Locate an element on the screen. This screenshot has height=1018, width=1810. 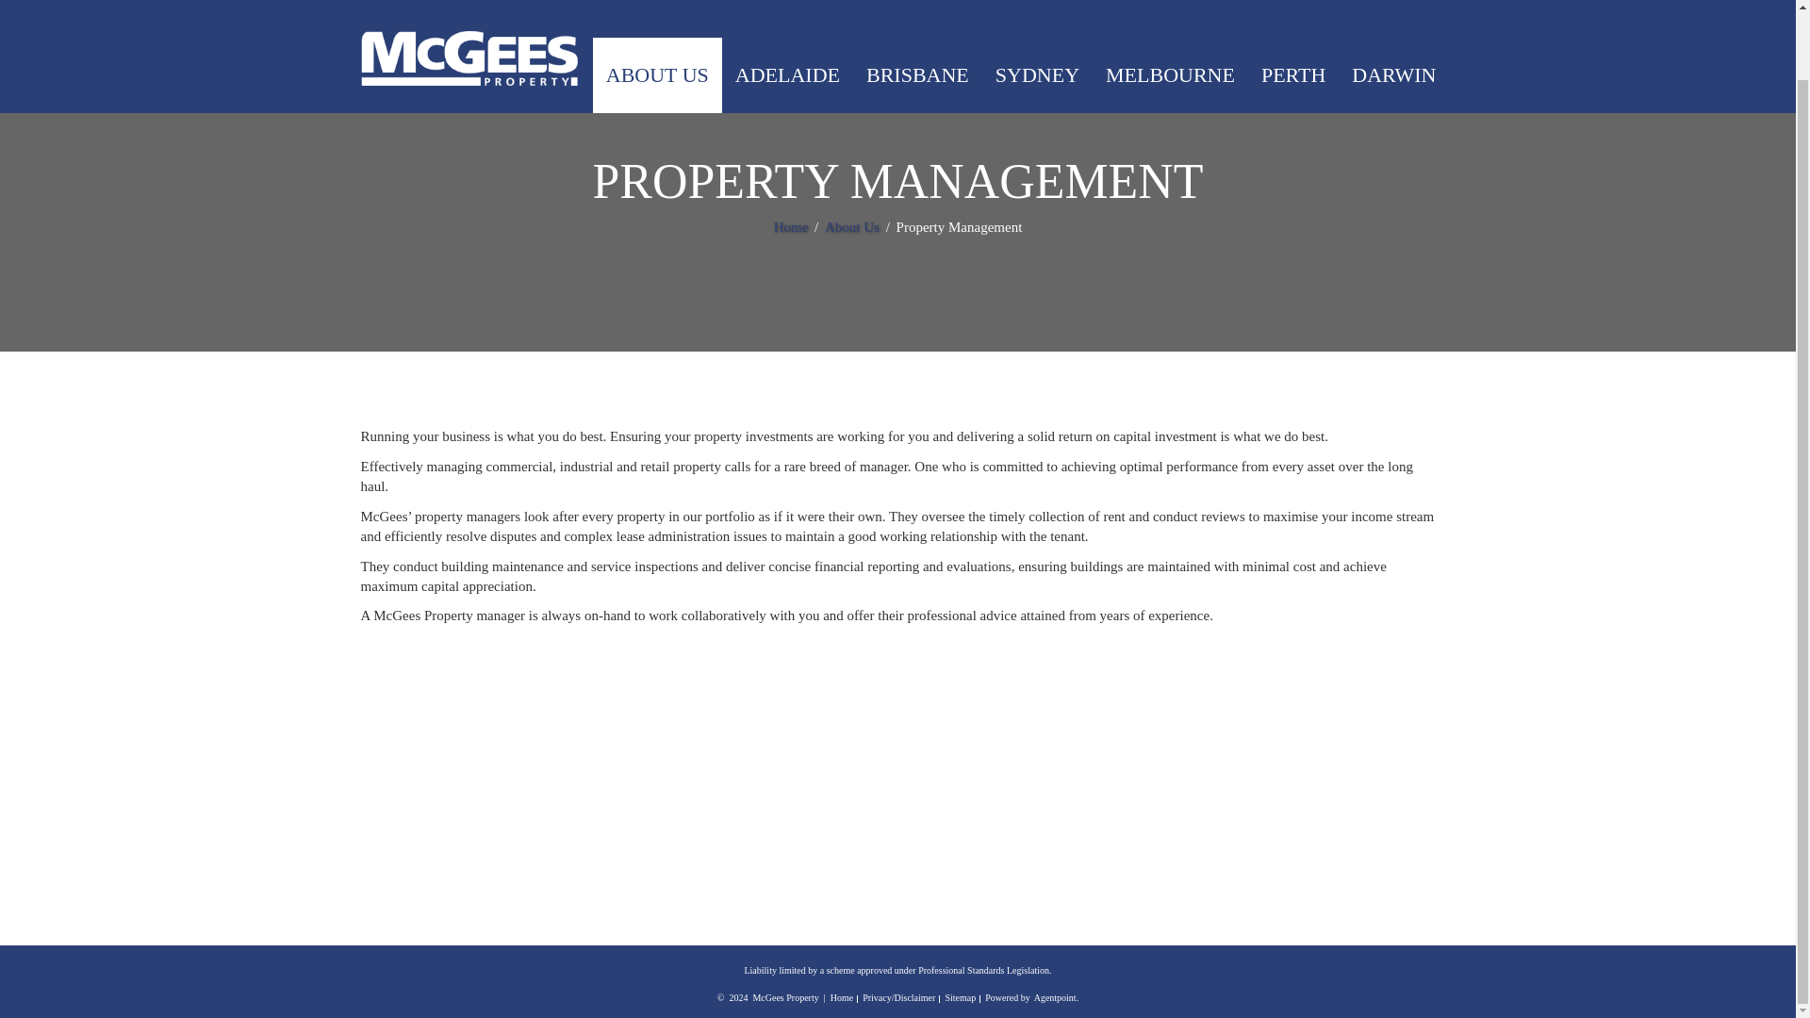
About Us is located at coordinates (854, 227).